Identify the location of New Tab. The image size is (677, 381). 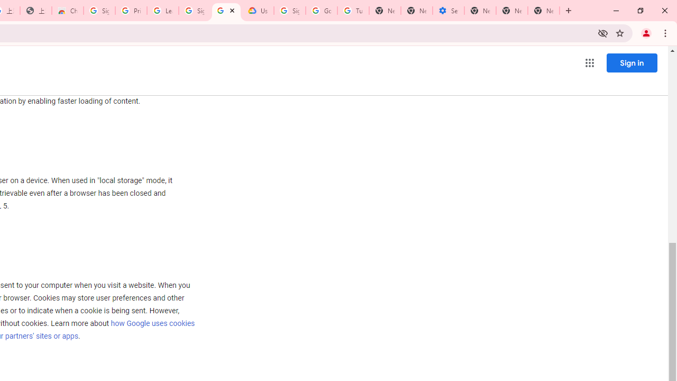
(544, 11).